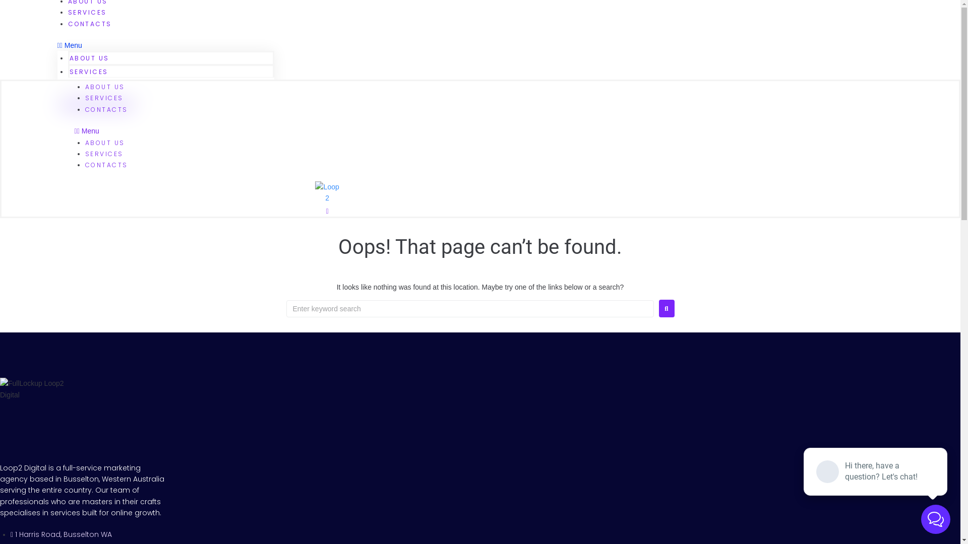 This screenshot has height=544, width=968. Describe the element at coordinates (105, 142) in the screenshot. I see `ABOUT US` at that location.